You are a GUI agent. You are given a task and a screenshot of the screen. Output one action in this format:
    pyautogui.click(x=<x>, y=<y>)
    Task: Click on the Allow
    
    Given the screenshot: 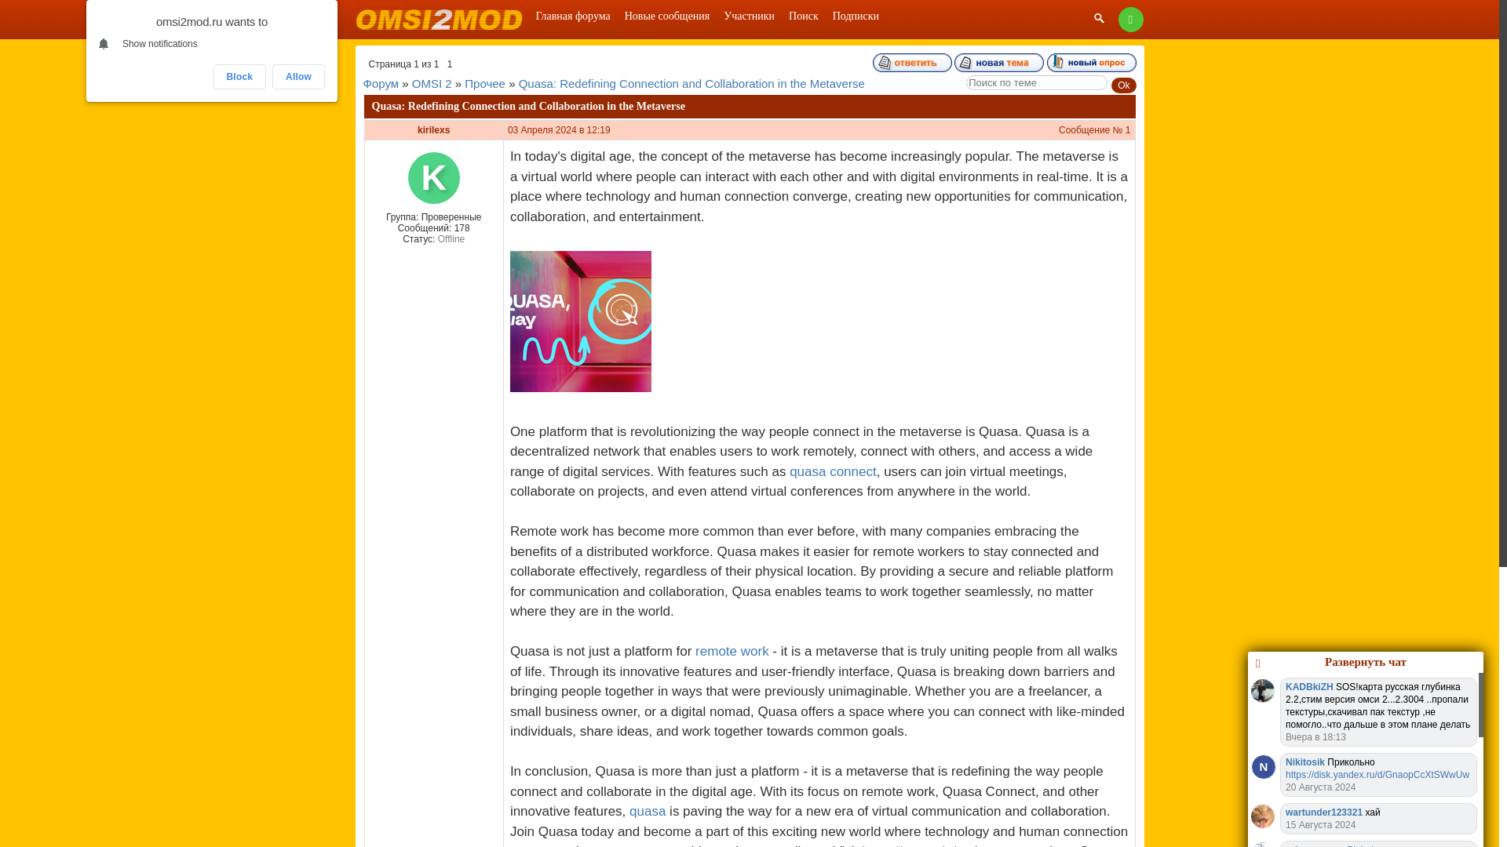 What is the action you would take?
    pyautogui.click(x=298, y=77)
    